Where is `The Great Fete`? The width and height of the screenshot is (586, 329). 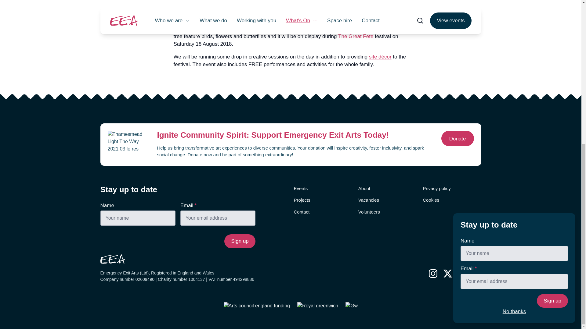
The Great Fete is located at coordinates (356, 36).